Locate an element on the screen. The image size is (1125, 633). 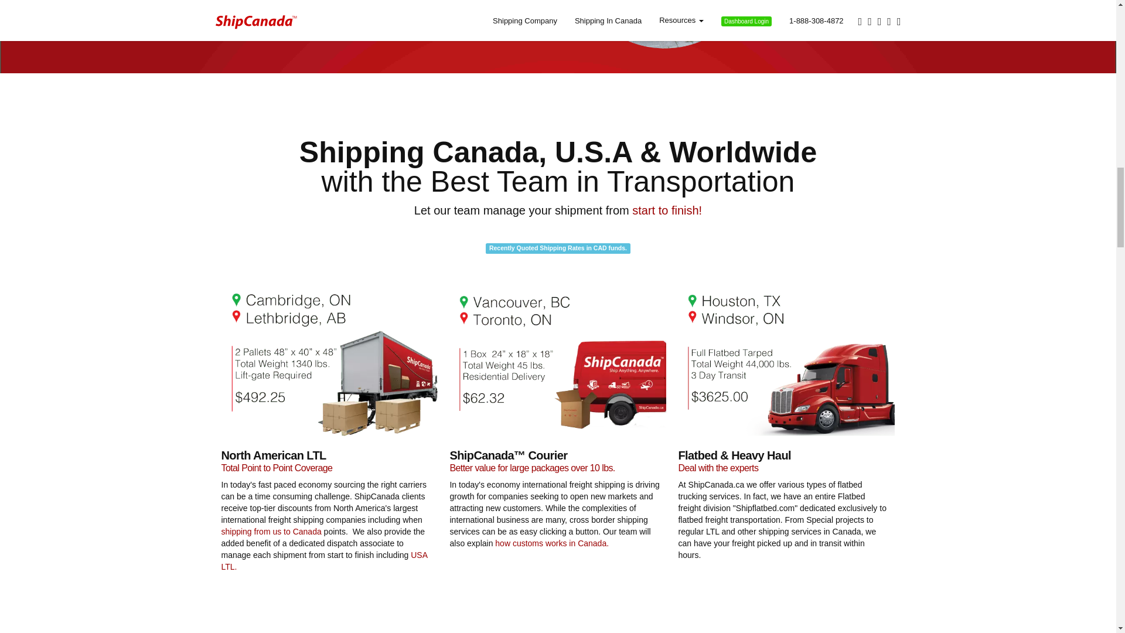
USA LTL. is located at coordinates (325, 560).